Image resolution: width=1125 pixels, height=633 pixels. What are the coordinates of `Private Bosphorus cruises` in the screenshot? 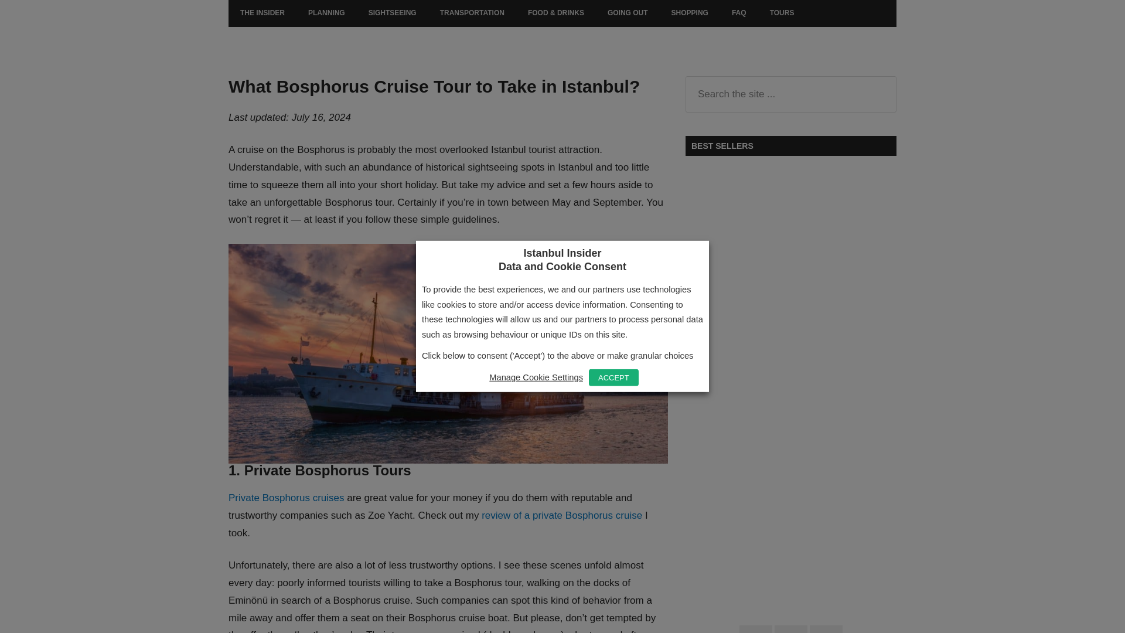 It's located at (286, 498).